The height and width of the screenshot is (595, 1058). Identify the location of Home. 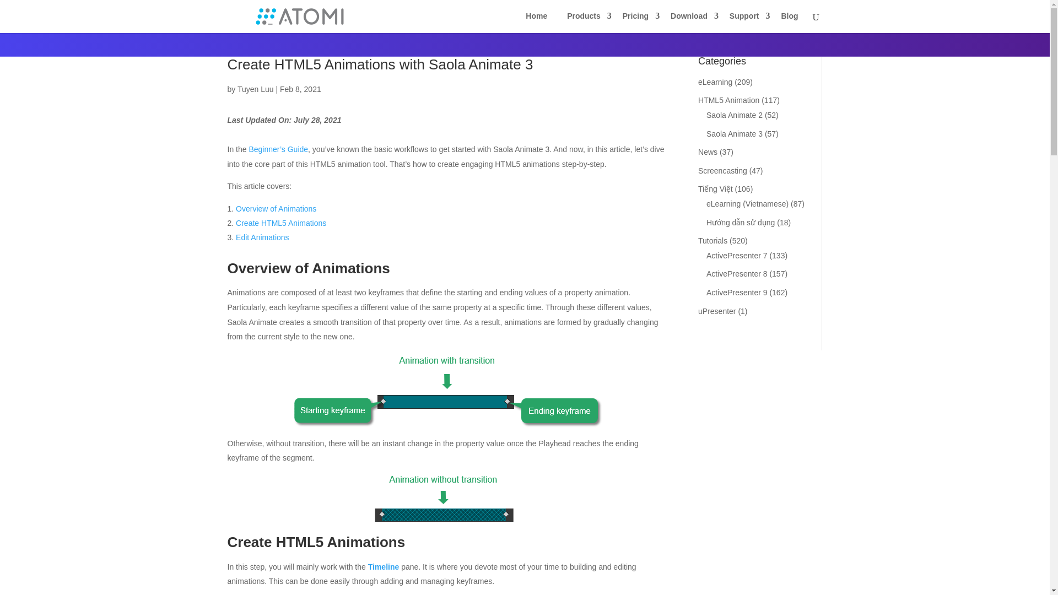
(537, 19).